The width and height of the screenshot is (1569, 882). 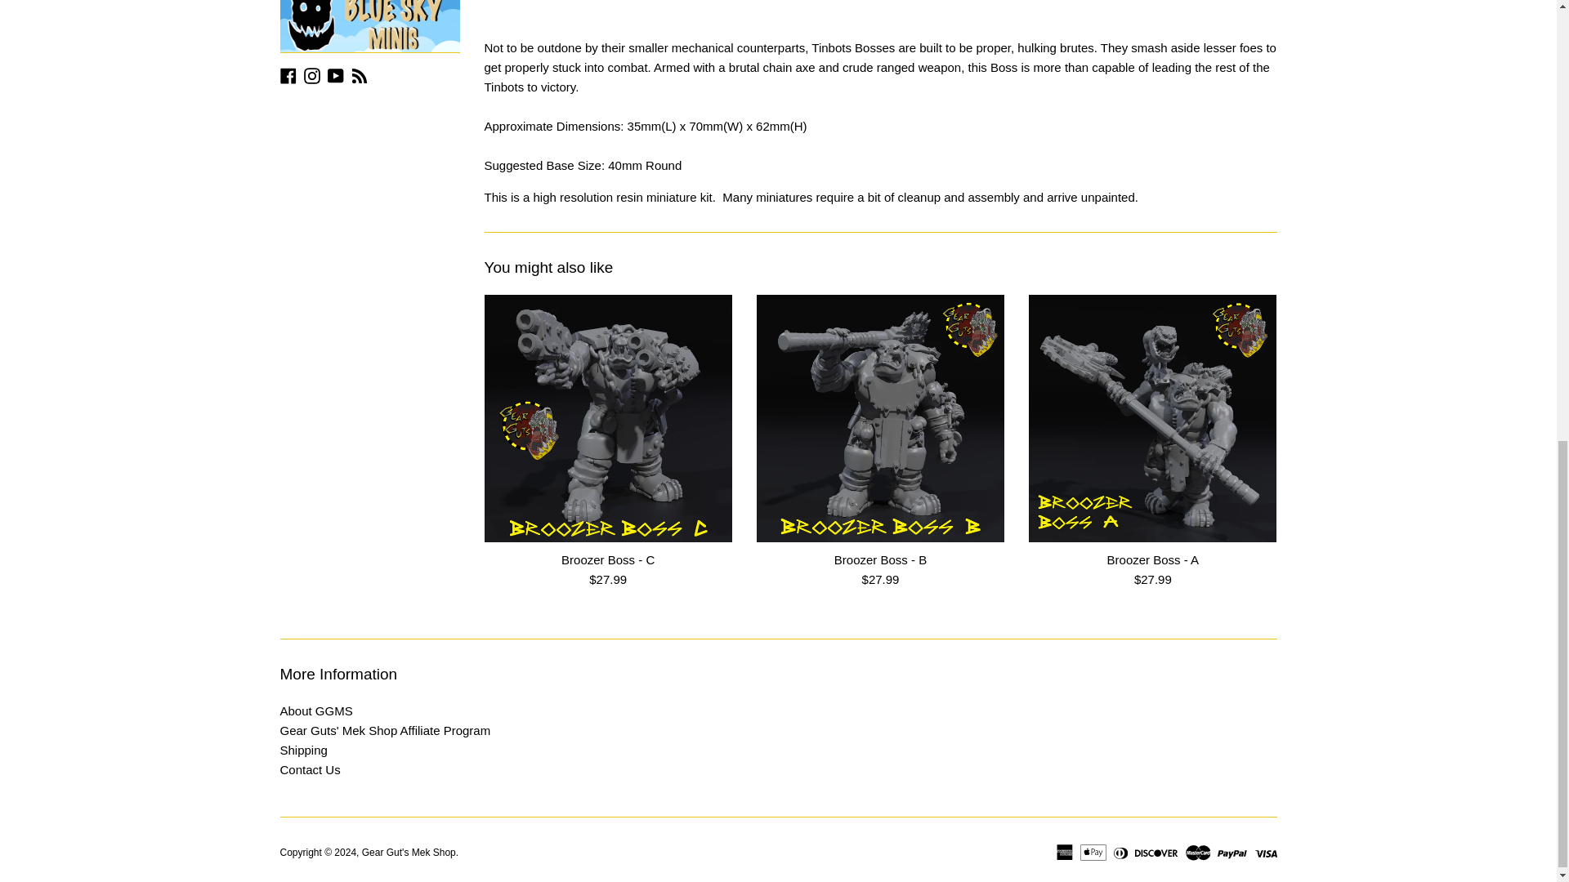 I want to click on Broozer Boss - A, so click(x=1152, y=418).